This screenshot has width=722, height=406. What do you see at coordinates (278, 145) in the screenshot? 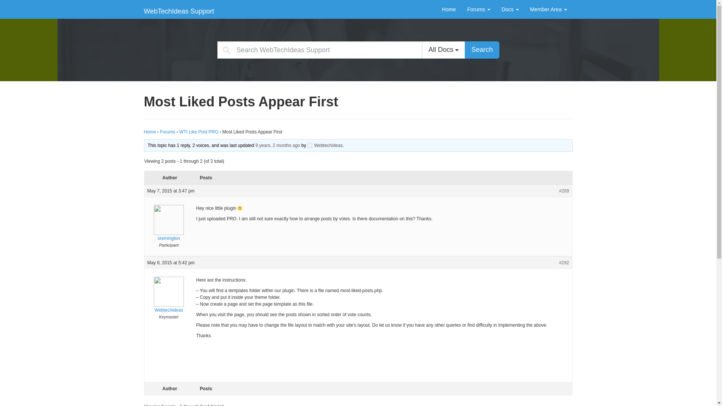
I see `9 years, 2 months ago` at bounding box center [278, 145].